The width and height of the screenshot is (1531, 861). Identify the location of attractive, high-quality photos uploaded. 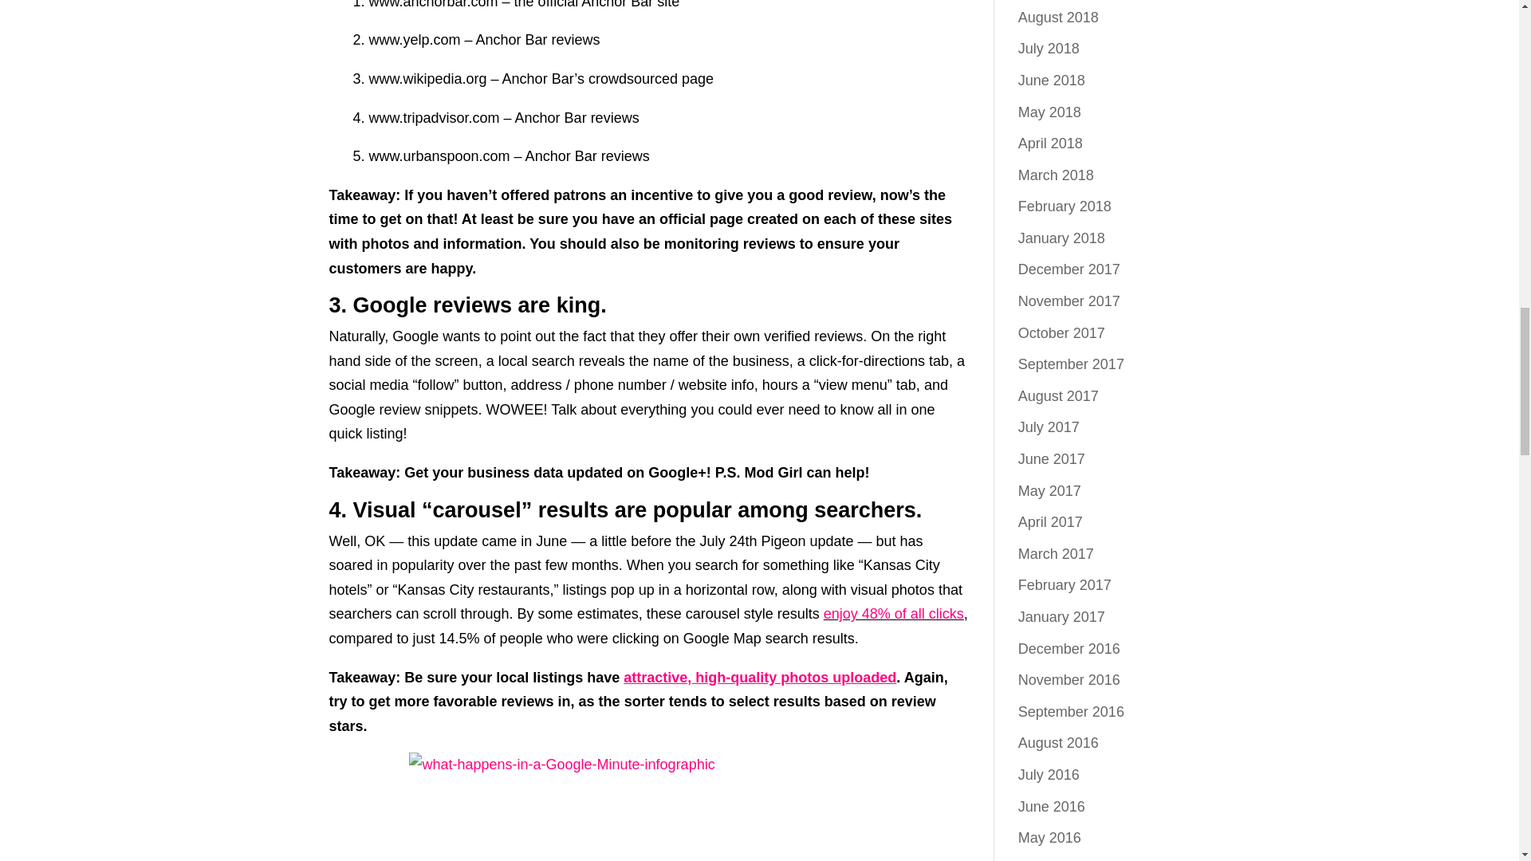
(759, 678).